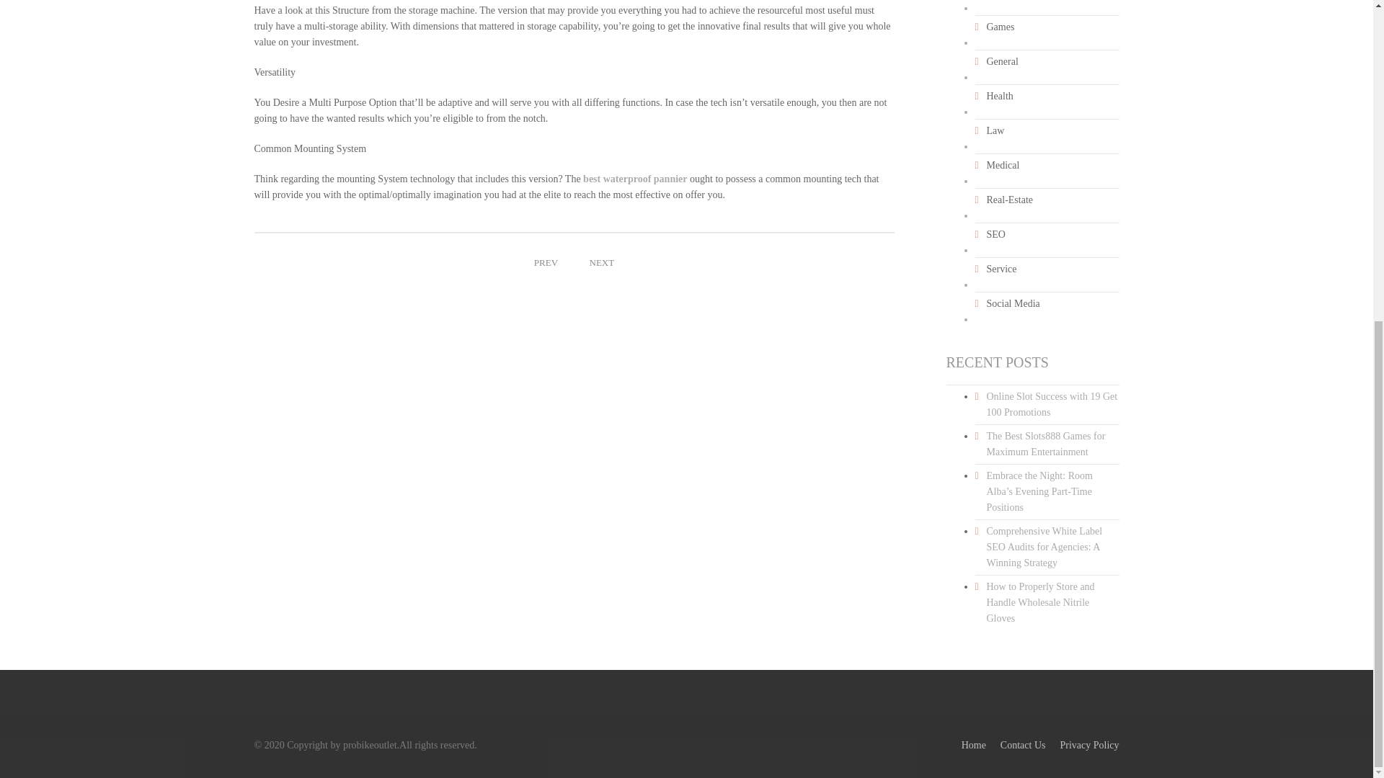 The width and height of the screenshot is (1384, 778). What do you see at coordinates (999, 97) in the screenshot?
I see `Health` at bounding box center [999, 97].